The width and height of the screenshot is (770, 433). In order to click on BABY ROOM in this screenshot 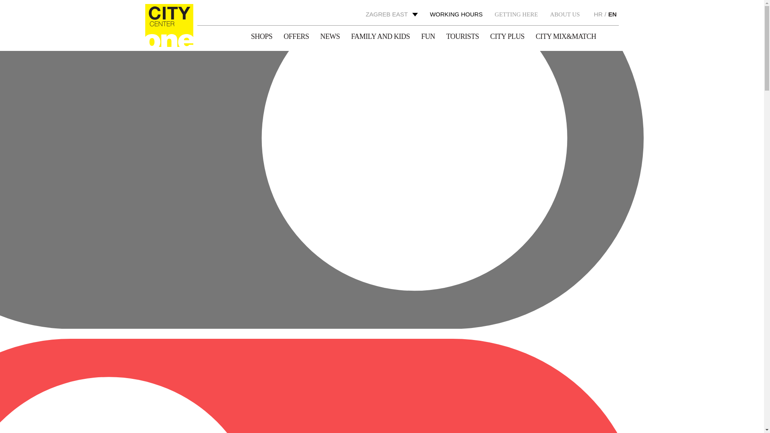, I will do `click(373, 35)`.